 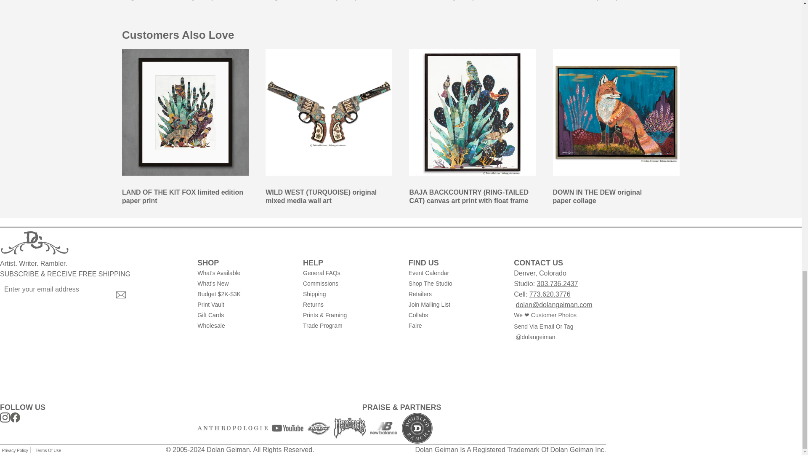 What do you see at coordinates (454, 304) in the screenshot?
I see `Join Mailing List` at bounding box center [454, 304].